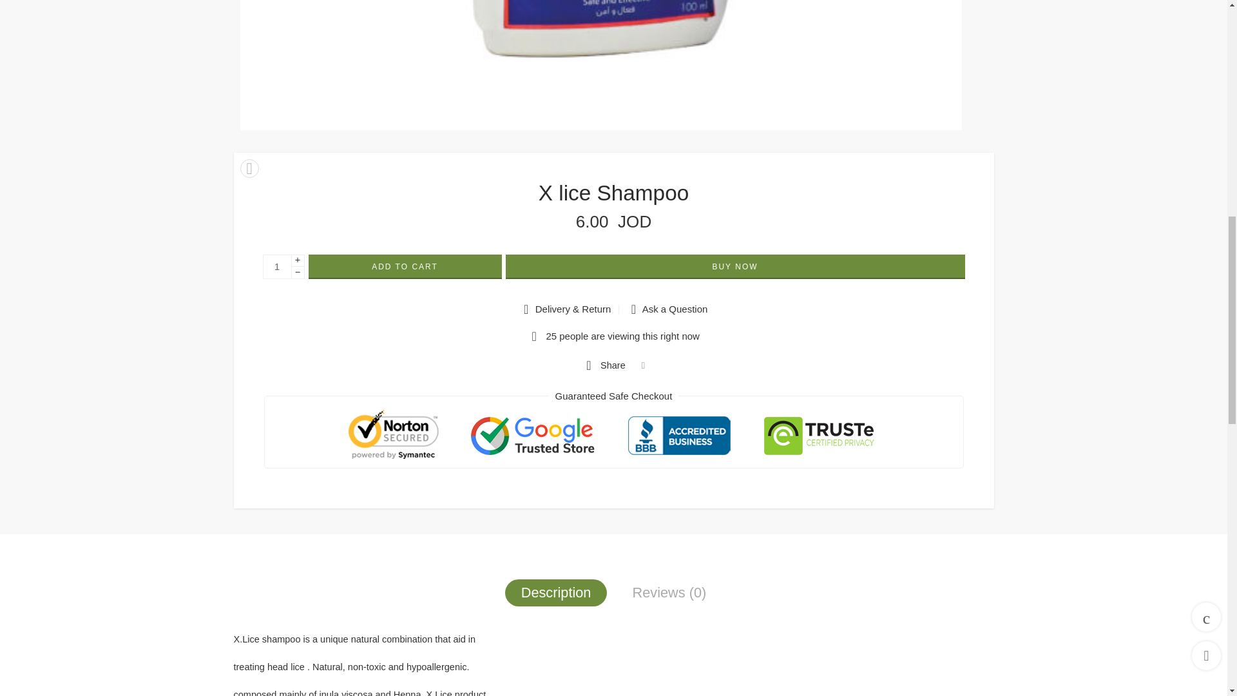  Describe the element at coordinates (600, 64) in the screenshot. I see `1` at that location.